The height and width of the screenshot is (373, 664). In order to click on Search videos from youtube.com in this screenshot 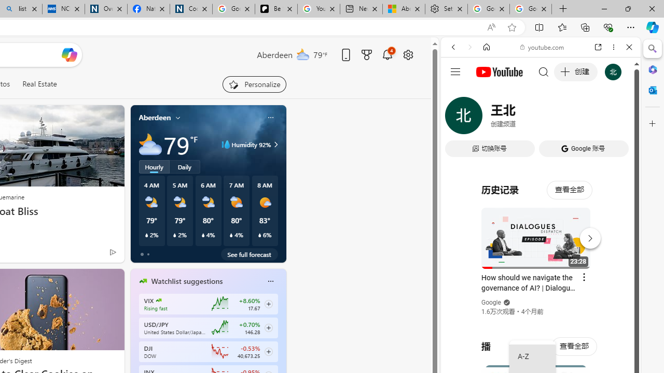, I will do `click(522, 341)`.